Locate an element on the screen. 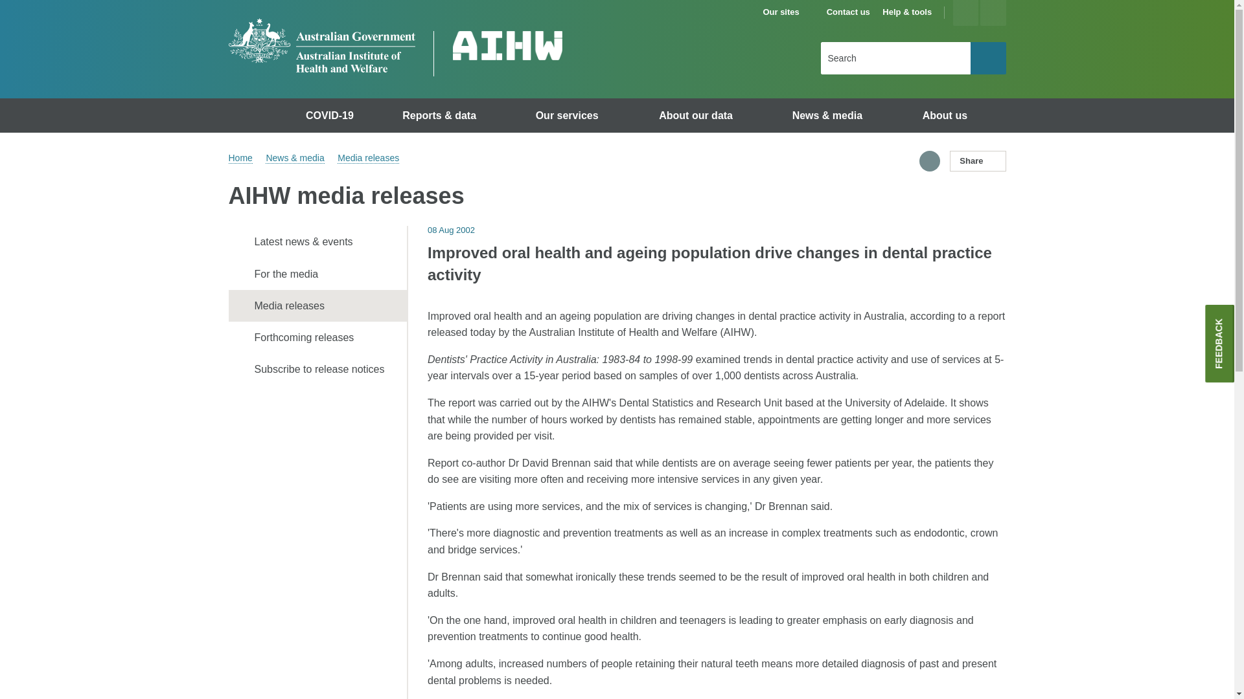 The height and width of the screenshot is (699, 1244). COVID-19 is located at coordinates (332, 115).